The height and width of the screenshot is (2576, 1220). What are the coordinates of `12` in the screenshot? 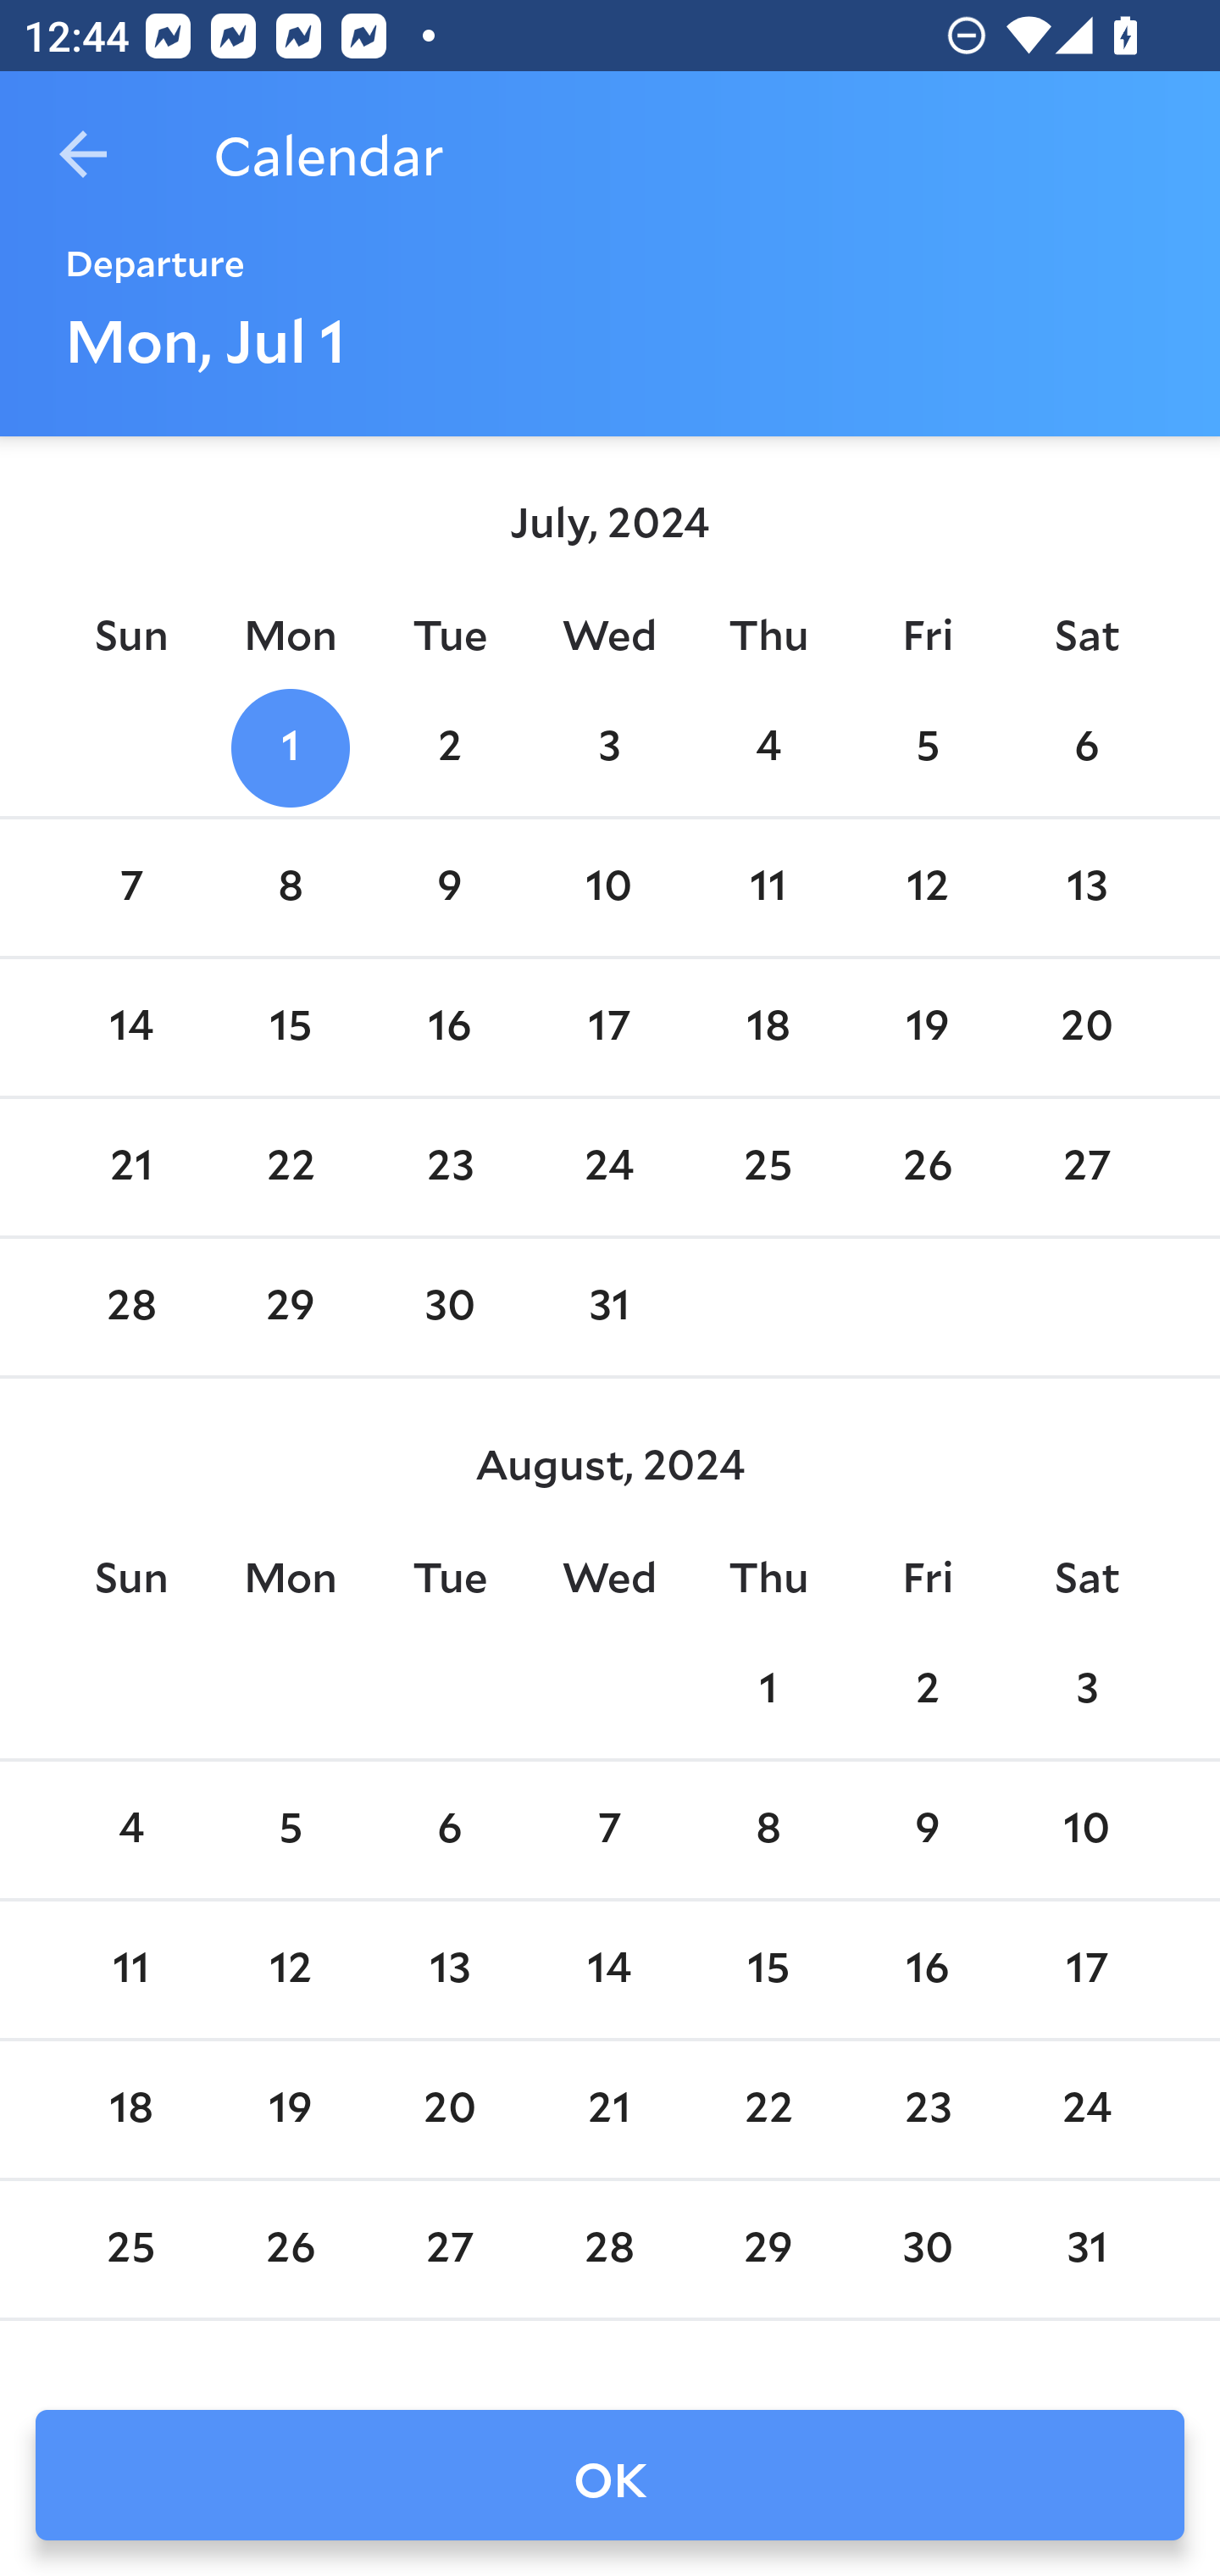 It's located at (927, 888).